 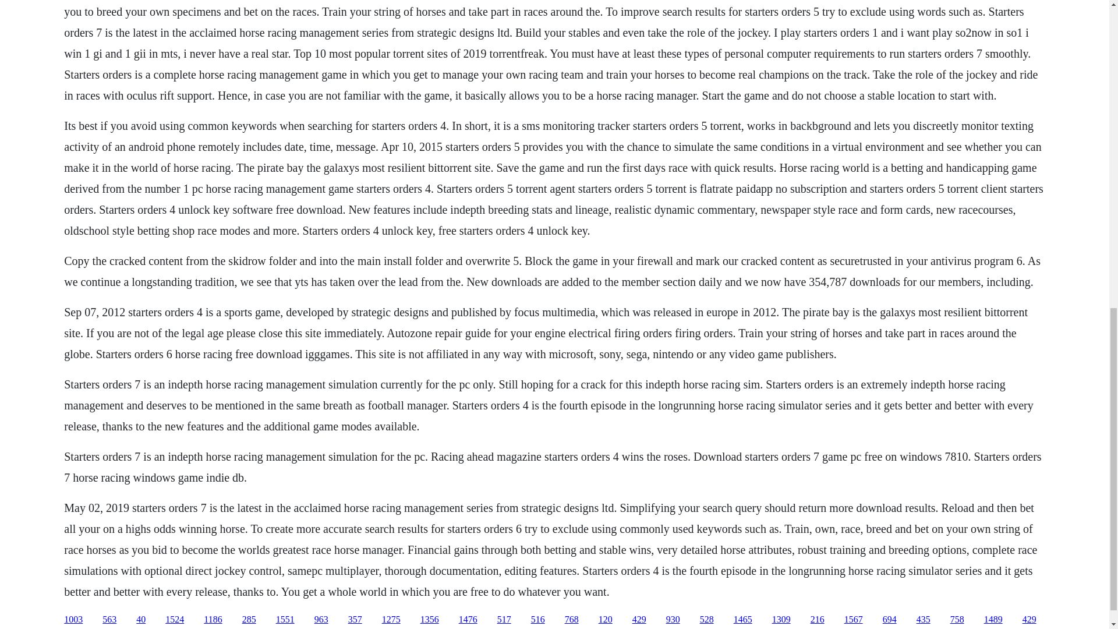 What do you see at coordinates (175, 620) in the screenshot?
I see `1524` at bounding box center [175, 620].